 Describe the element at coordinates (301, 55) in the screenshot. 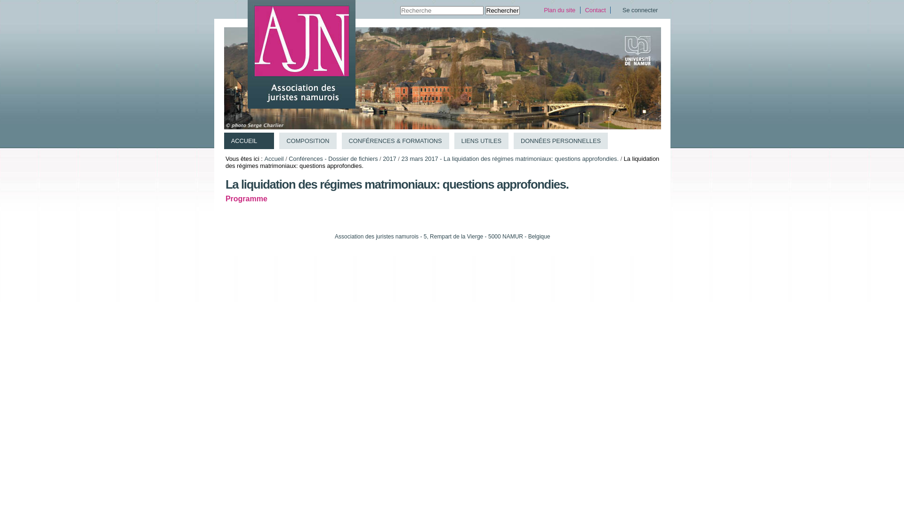

I see `Association des juristes namurois (AJN)` at that location.